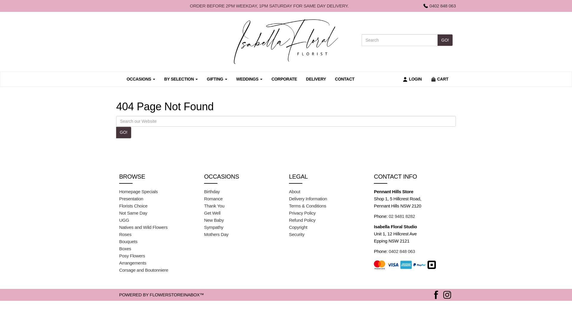  What do you see at coordinates (302, 220) in the screenshot?
I see `Refund Policy` at bounding box center [302, 220].